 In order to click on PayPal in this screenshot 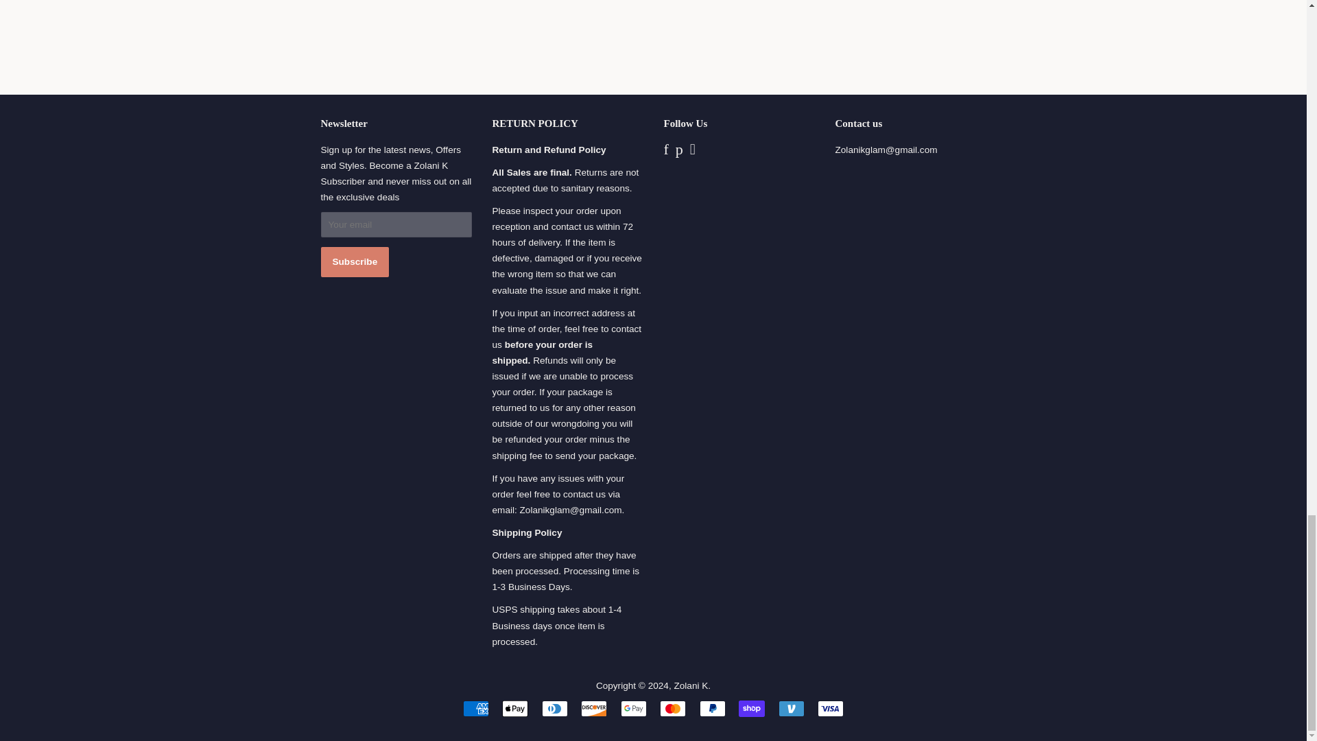, I will do `click(712, 708)`.